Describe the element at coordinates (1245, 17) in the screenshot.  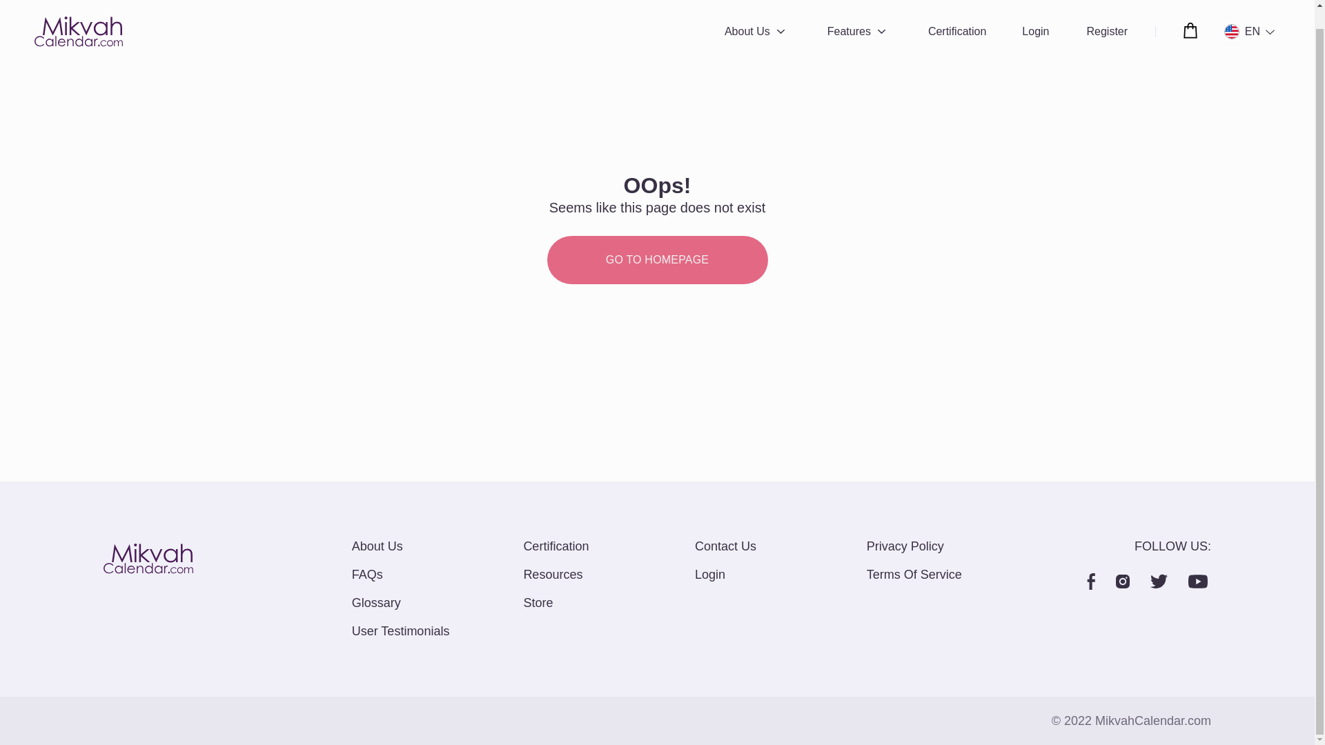
I see `EN` at that location.